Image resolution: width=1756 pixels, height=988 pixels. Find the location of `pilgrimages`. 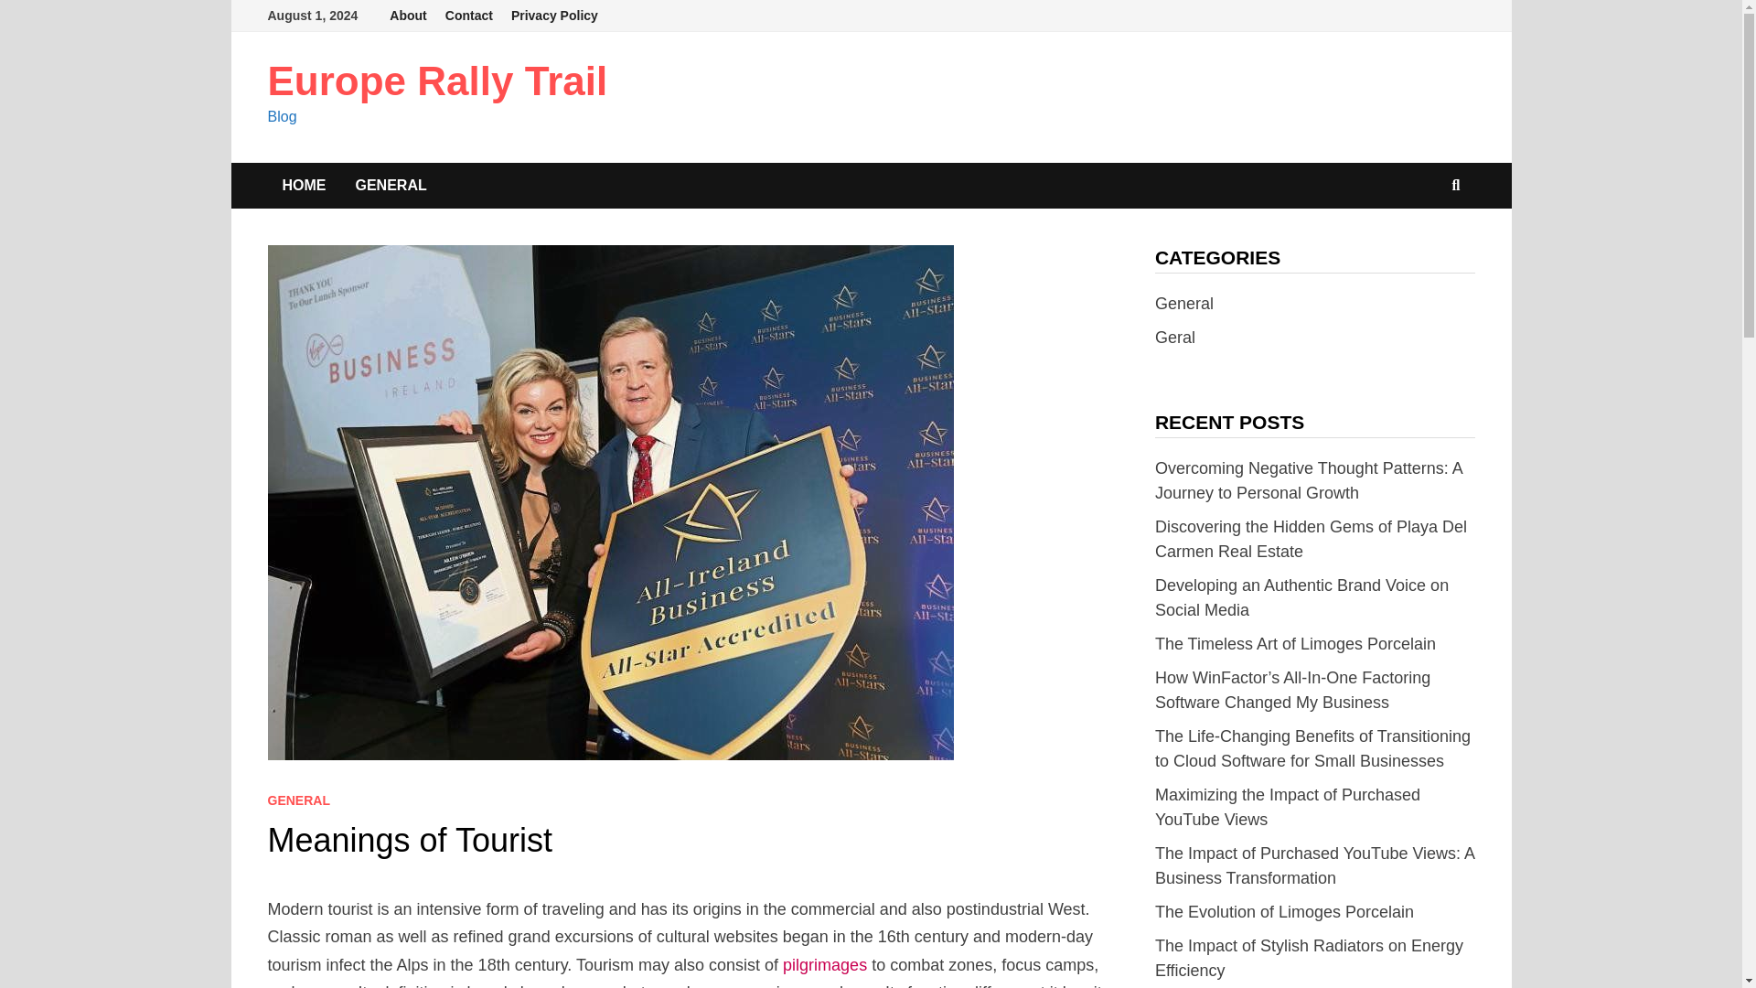

pilgrimages is located at coordinates (825, 964).